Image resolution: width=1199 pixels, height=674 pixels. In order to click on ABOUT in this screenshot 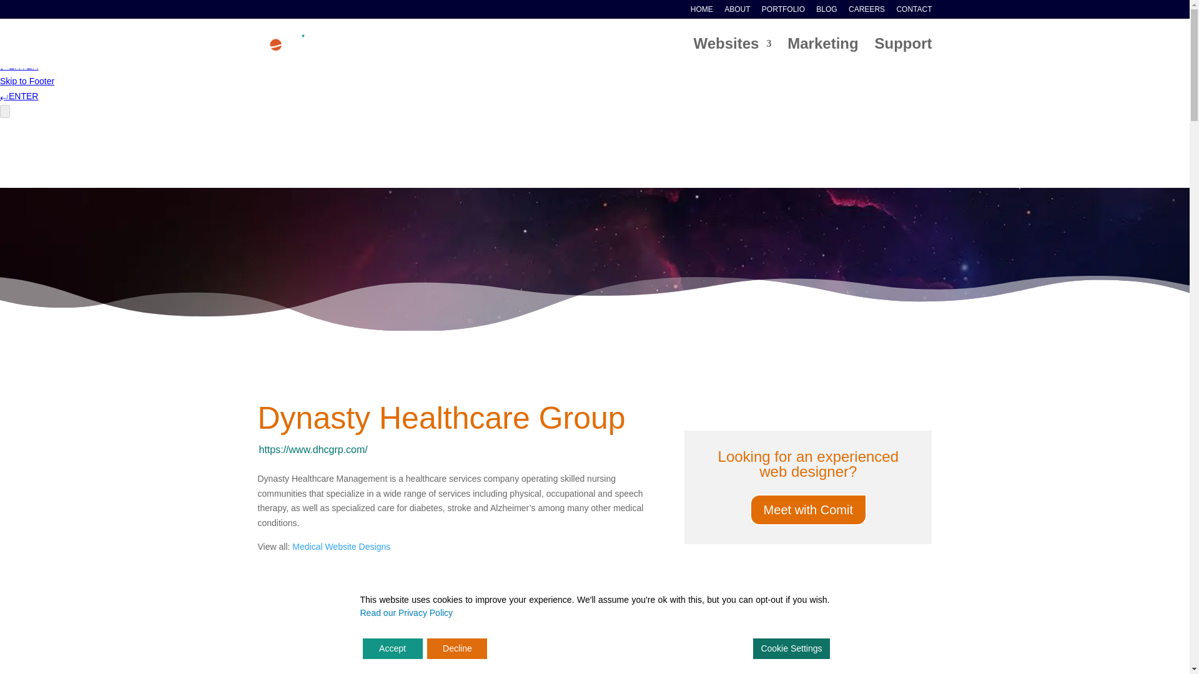, I will do `click(737, 12)`.